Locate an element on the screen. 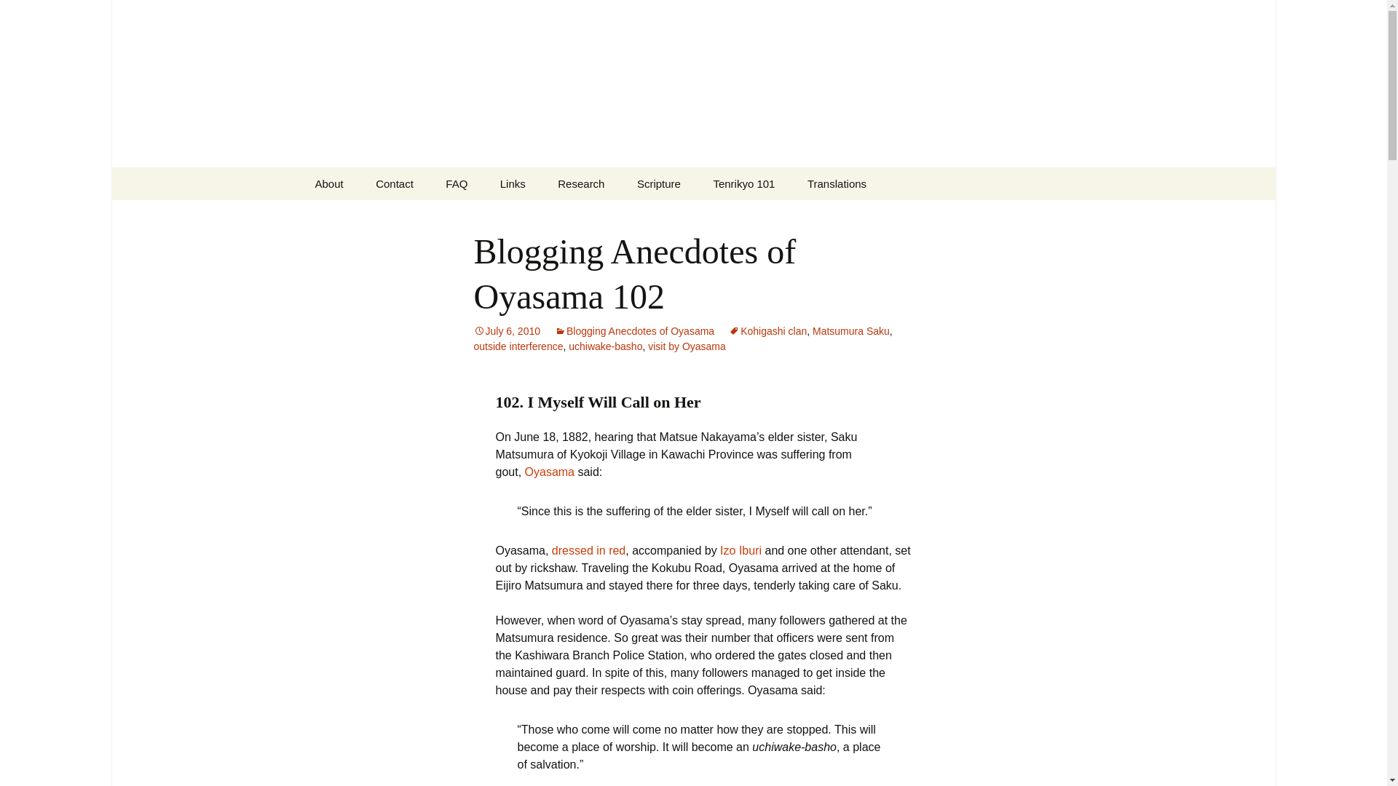  Links is located at coordinates (513, 183).